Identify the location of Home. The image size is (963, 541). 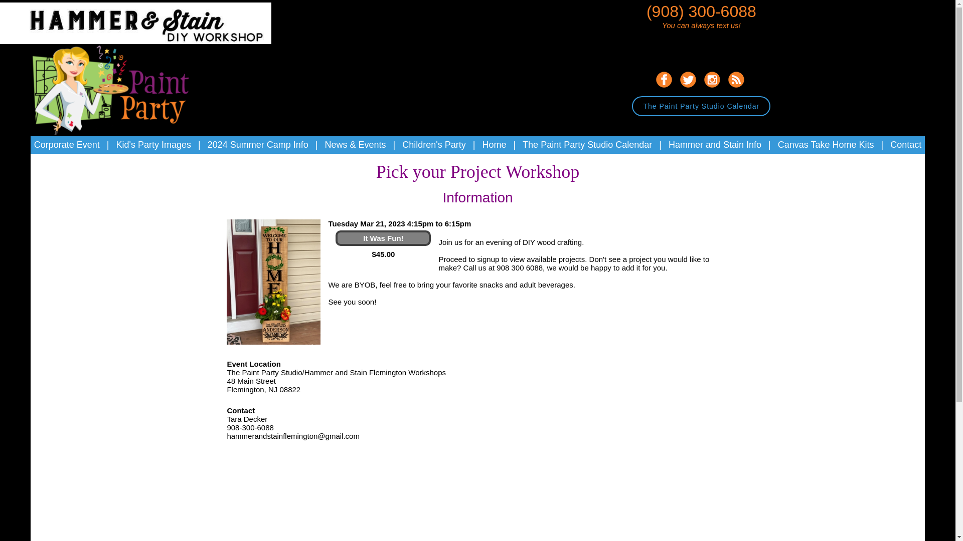
(494, 144).